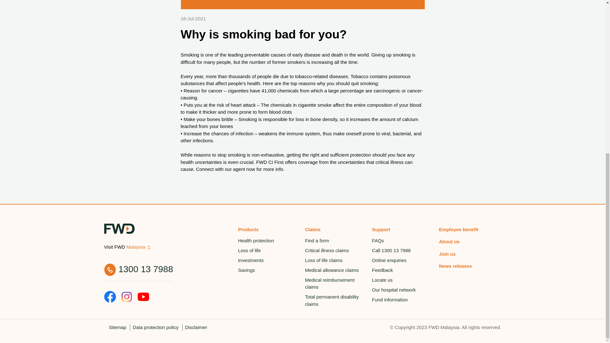  Describe the element at coordinates (336, 301) in the screenshot. I see `Total permanent disability claims` at that location.